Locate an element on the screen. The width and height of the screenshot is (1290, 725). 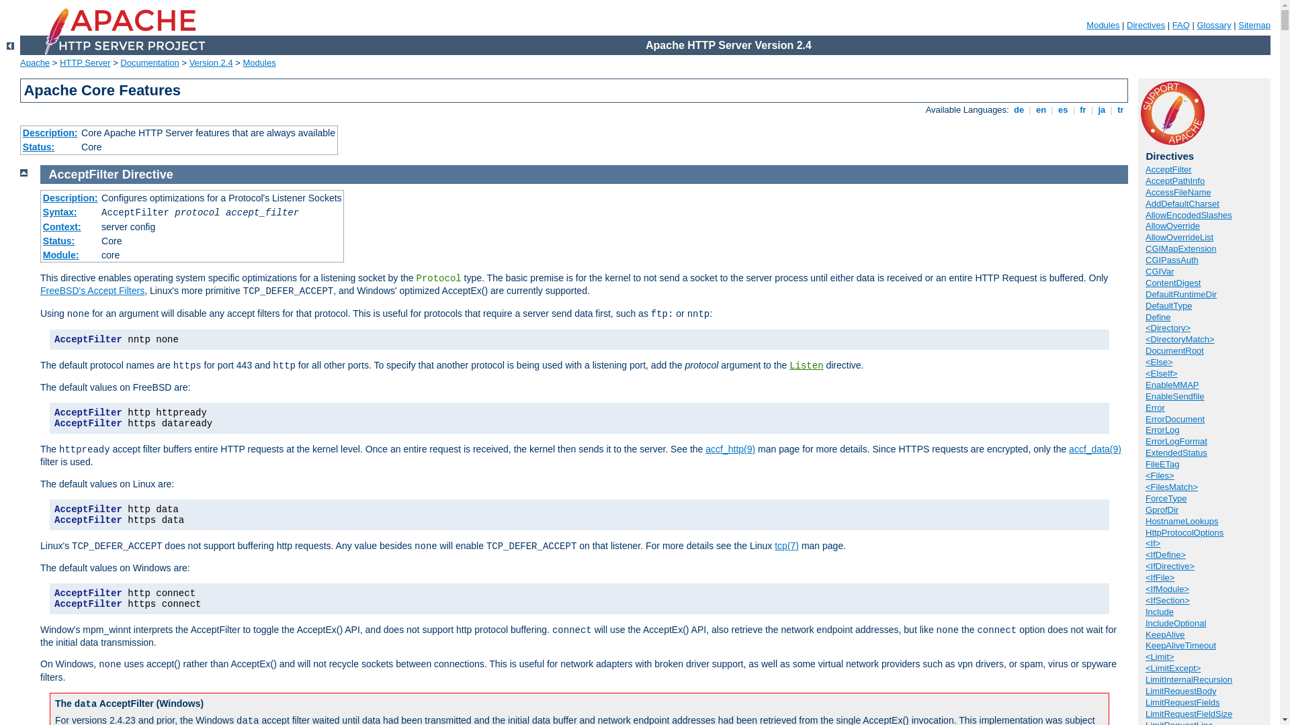
Define is located at coordinates (1158, 317).